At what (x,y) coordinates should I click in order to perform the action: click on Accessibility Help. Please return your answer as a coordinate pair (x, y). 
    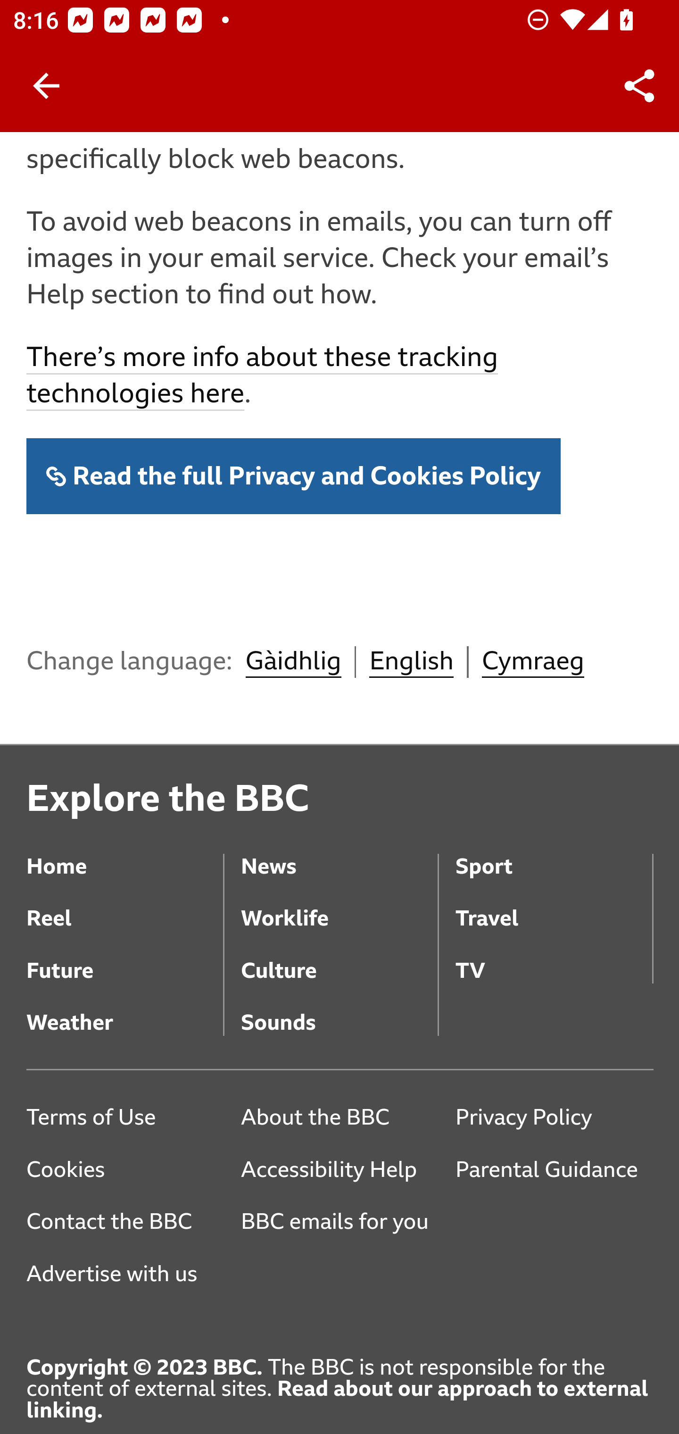
    Looking at the image, I should click on (339, 1172).